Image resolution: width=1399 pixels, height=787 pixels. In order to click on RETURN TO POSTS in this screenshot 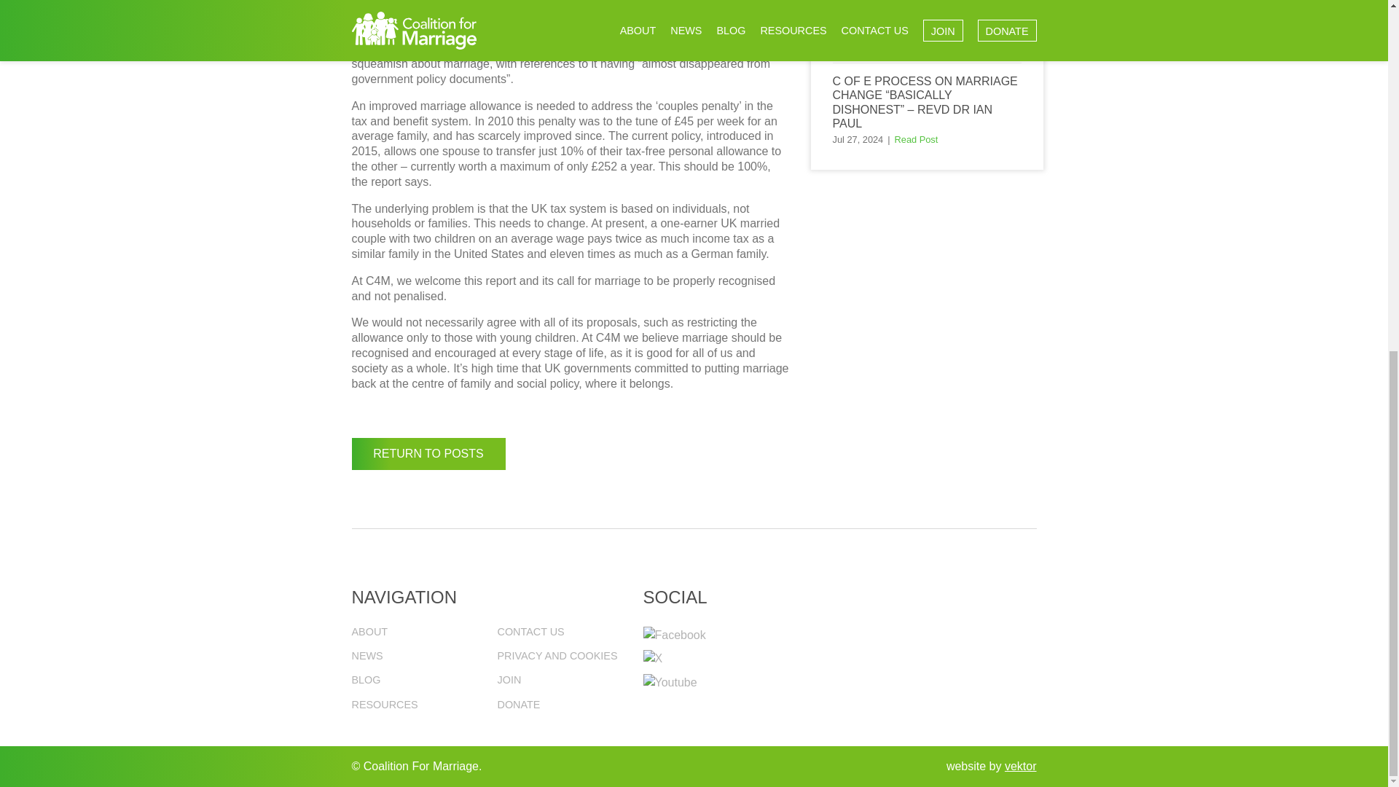, I will do `click(428, 453)`.